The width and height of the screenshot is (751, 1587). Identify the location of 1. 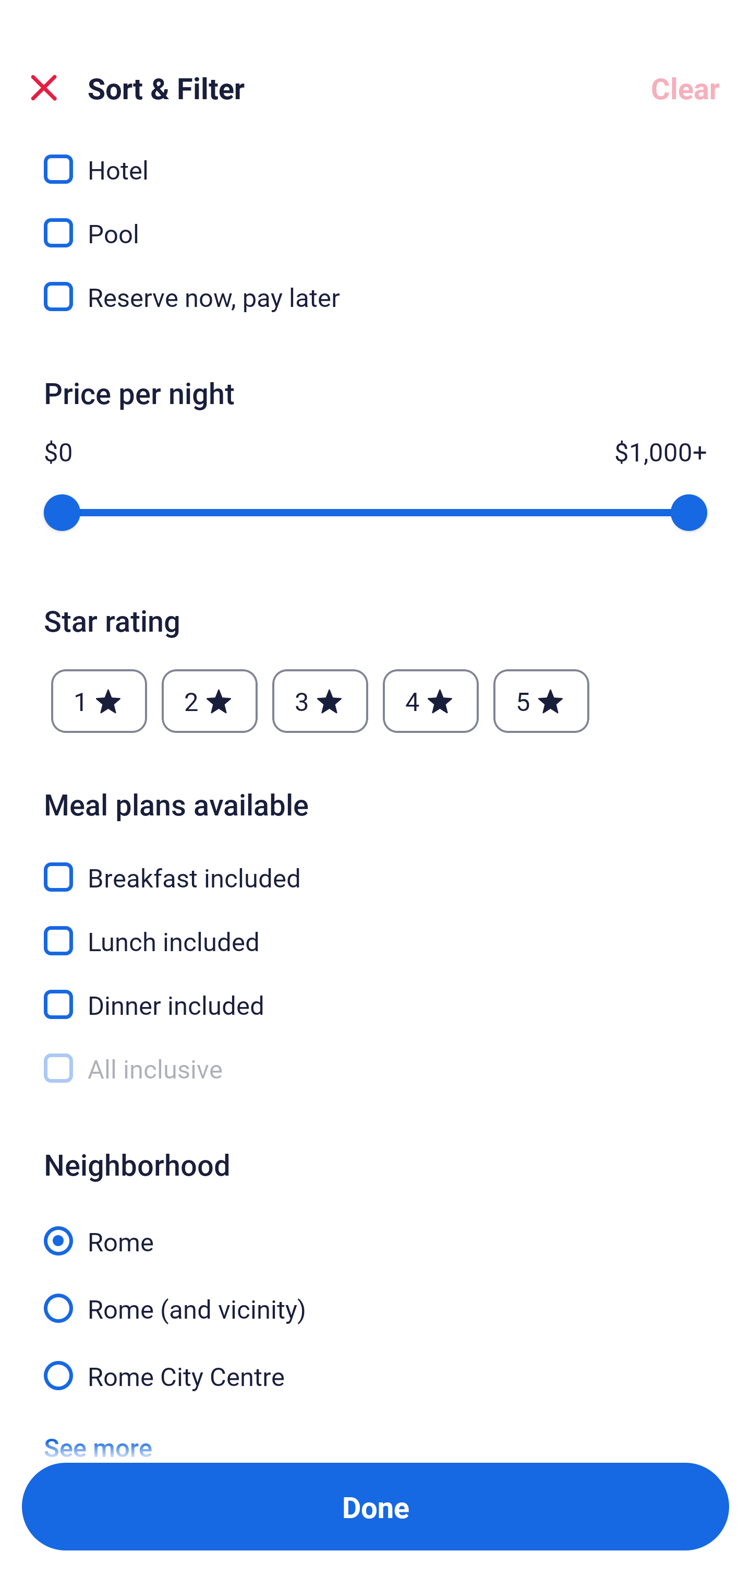
(99, 701).